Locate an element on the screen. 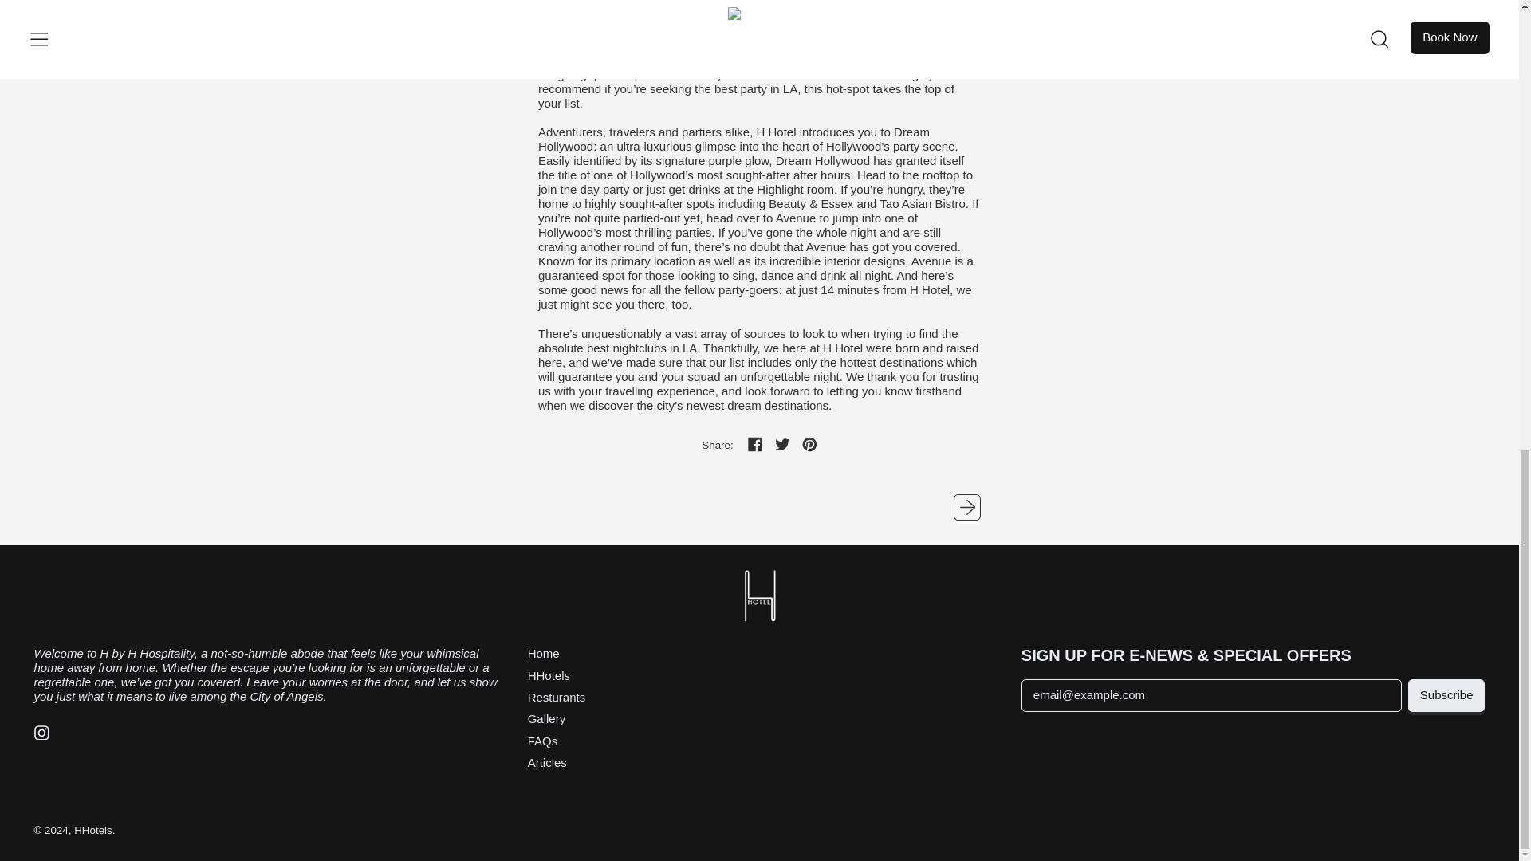 This screenshot has width=1531, height=861. Pin on Pinterest is located at coordinates (809, 446).